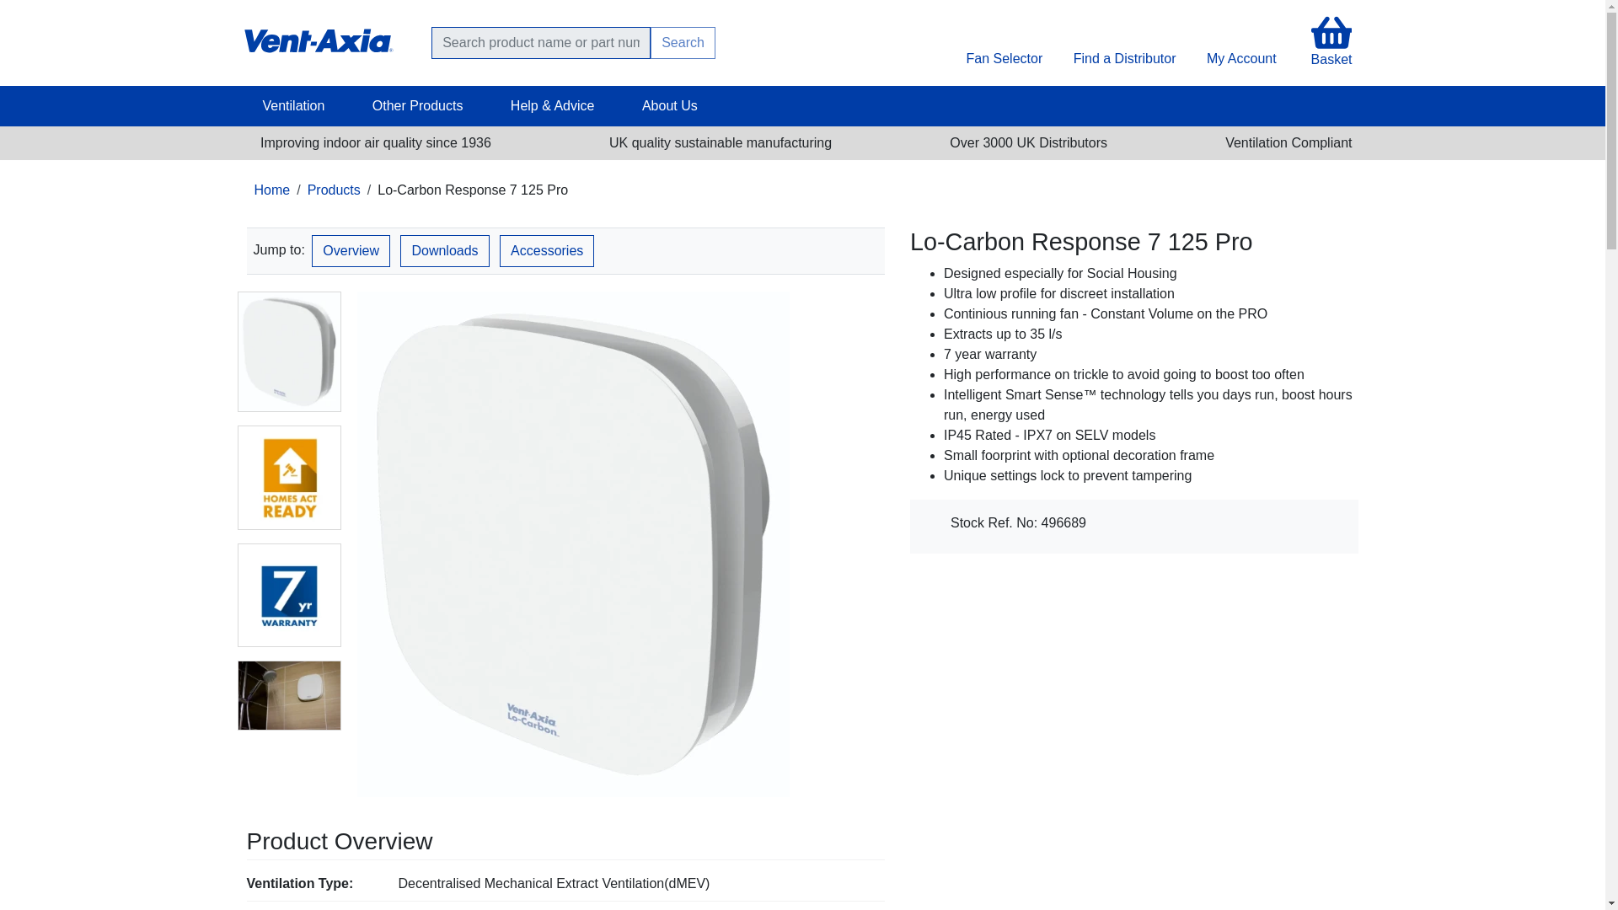 The height and width of the screenshot is (910, 1618). What do you see at coordinates (1241, 57) in the screenshot?
I see `My Account` at bounding box center [1241, 57].